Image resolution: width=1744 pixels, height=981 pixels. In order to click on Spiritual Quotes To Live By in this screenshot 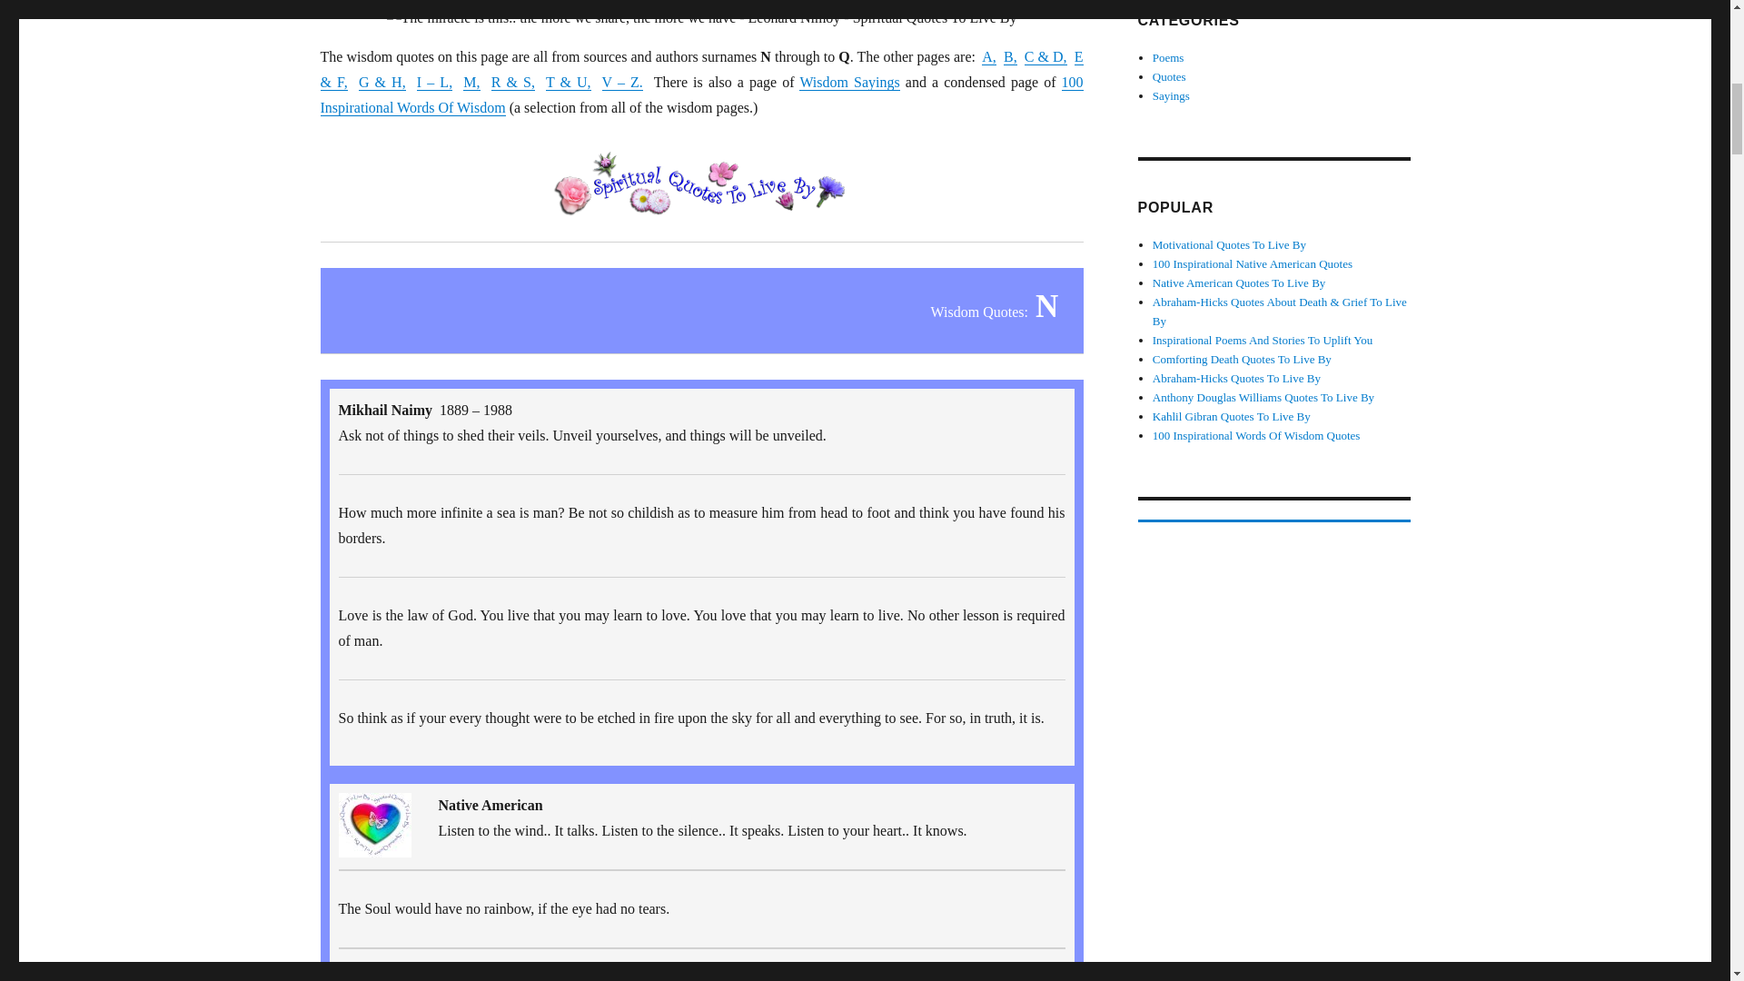, I will do `click(374, 825)`.